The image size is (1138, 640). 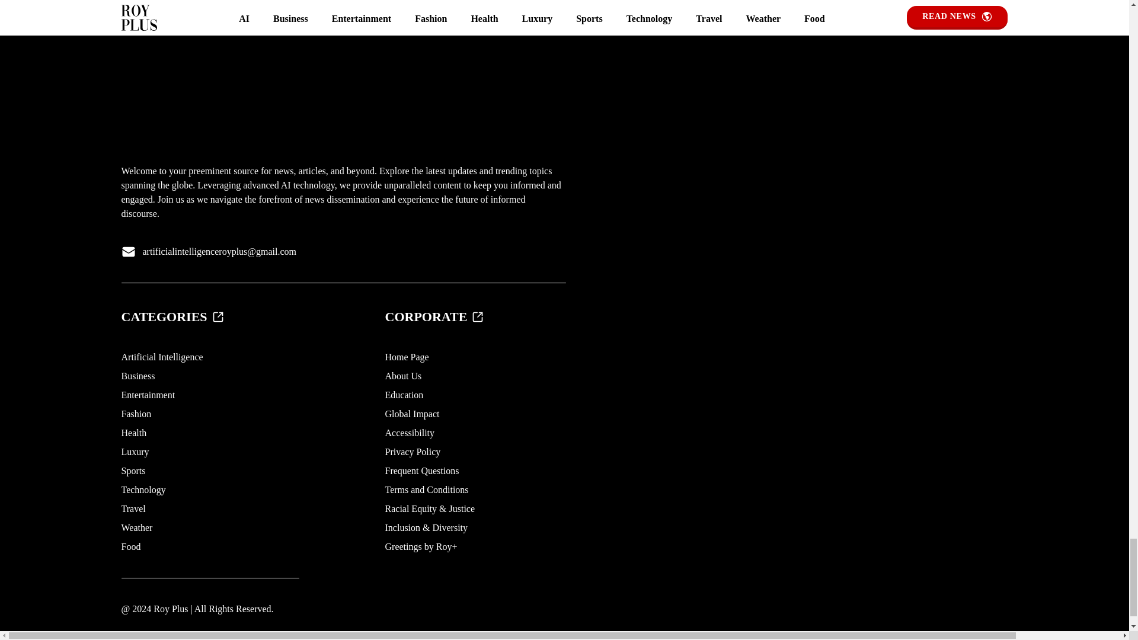 I want to click on Privacy Policy, so click(x=413, y=452).